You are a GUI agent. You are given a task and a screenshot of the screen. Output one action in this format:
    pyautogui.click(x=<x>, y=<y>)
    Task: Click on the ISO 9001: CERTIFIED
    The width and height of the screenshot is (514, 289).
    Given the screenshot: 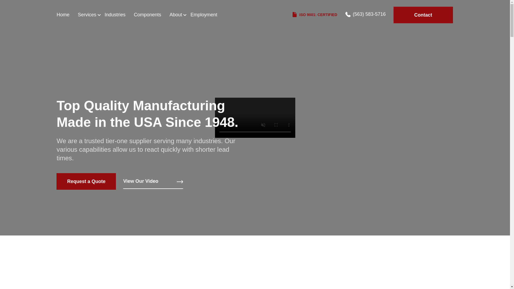 What is the action you would take?
    pyautogui.click(x=315, y=15)
    